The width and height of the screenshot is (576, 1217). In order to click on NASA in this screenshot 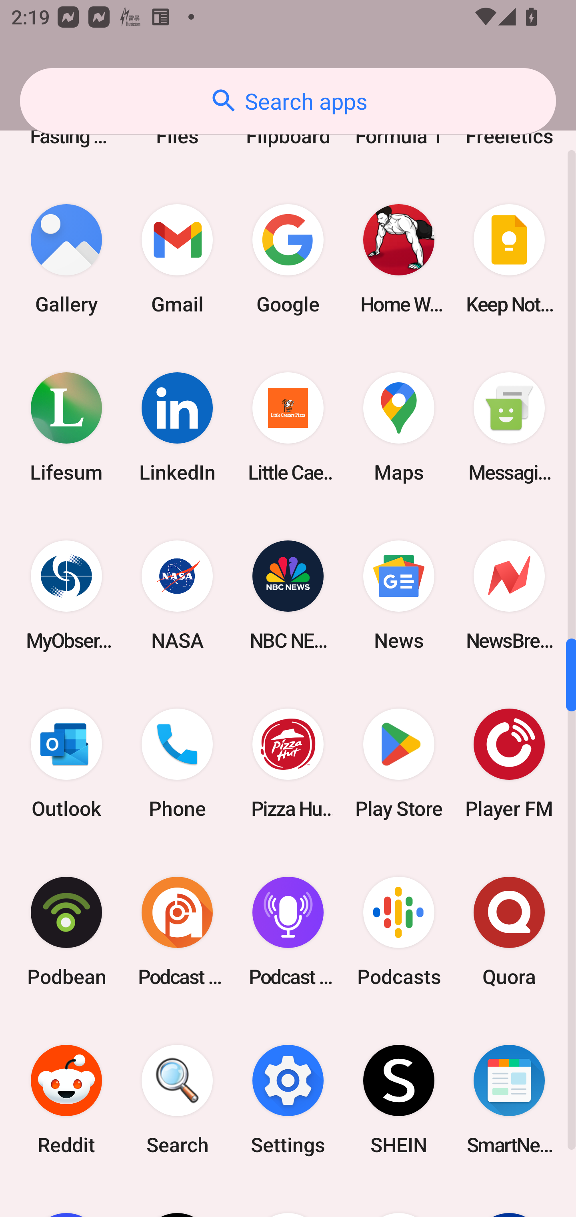, I will do `click(177, 595)`.